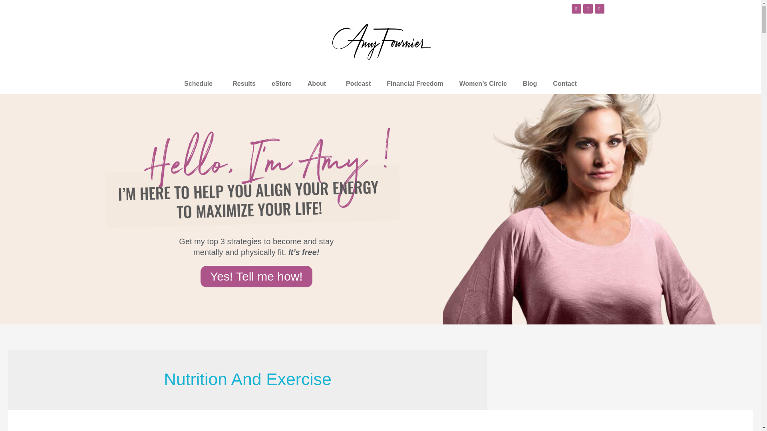  Describe the element at coordinates (415, 84) in the screenshot. I see `Financial Freedom` at that location.